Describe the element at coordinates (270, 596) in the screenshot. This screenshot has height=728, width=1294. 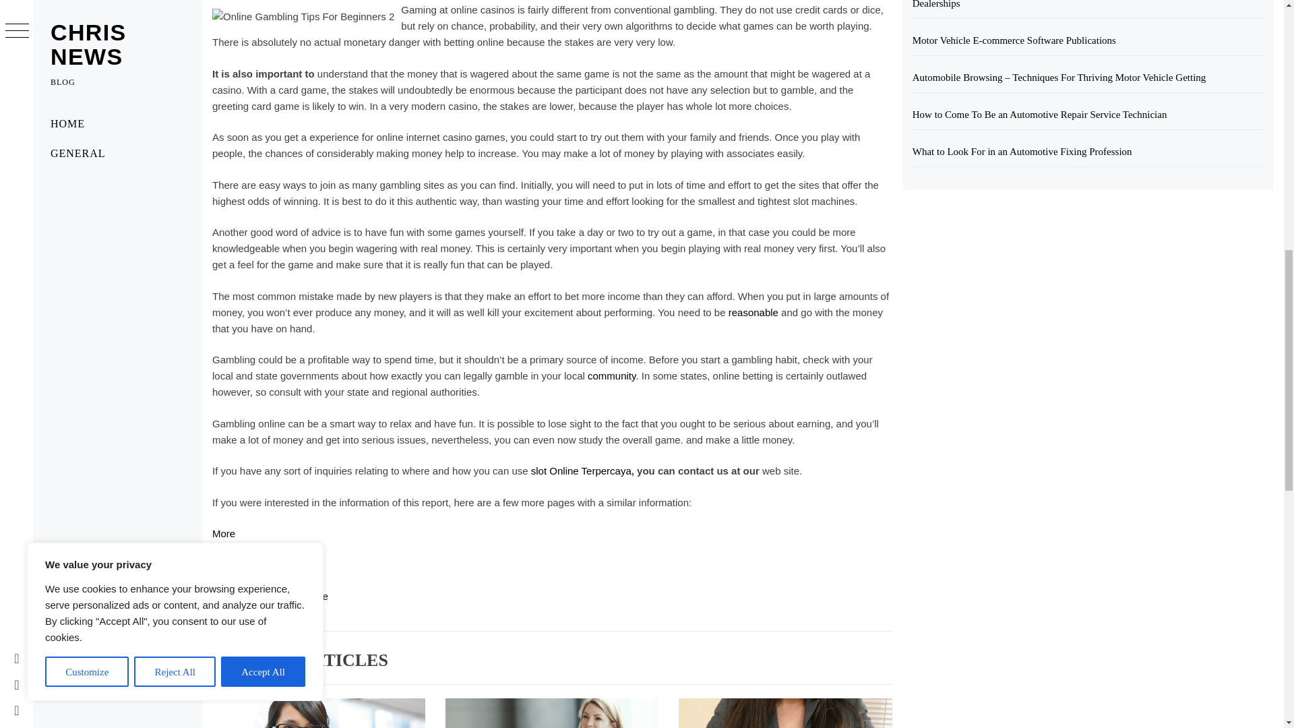
I see `click here to find out more` at that location.